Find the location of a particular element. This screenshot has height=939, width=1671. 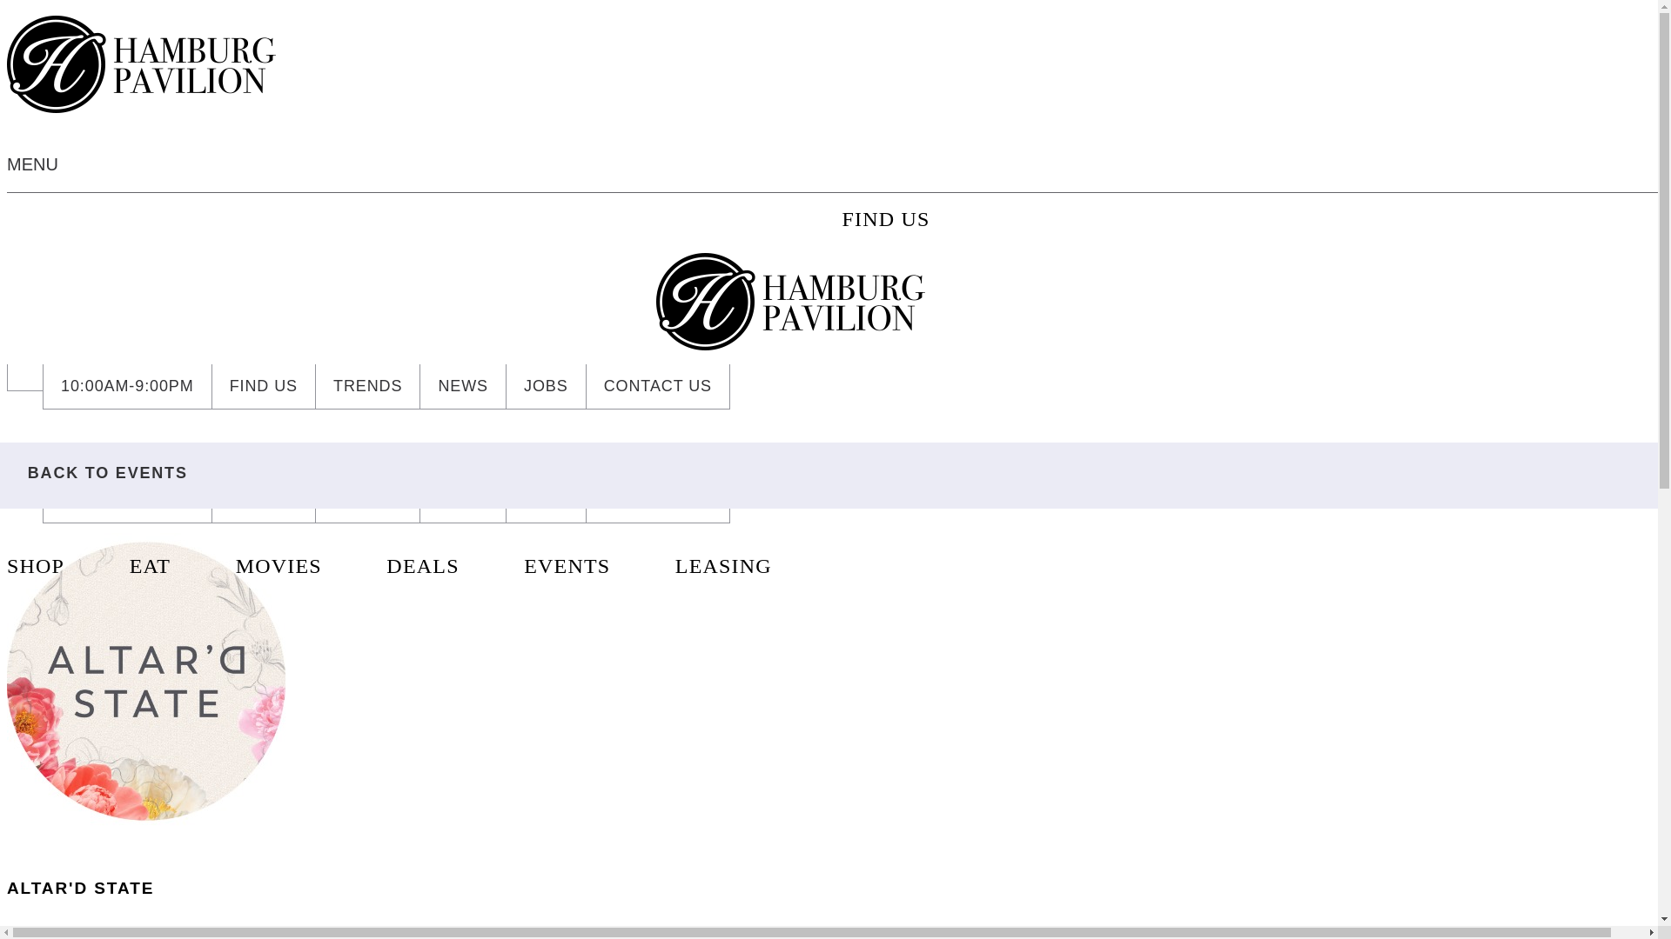

EAT is located at coordinates (151, 566).